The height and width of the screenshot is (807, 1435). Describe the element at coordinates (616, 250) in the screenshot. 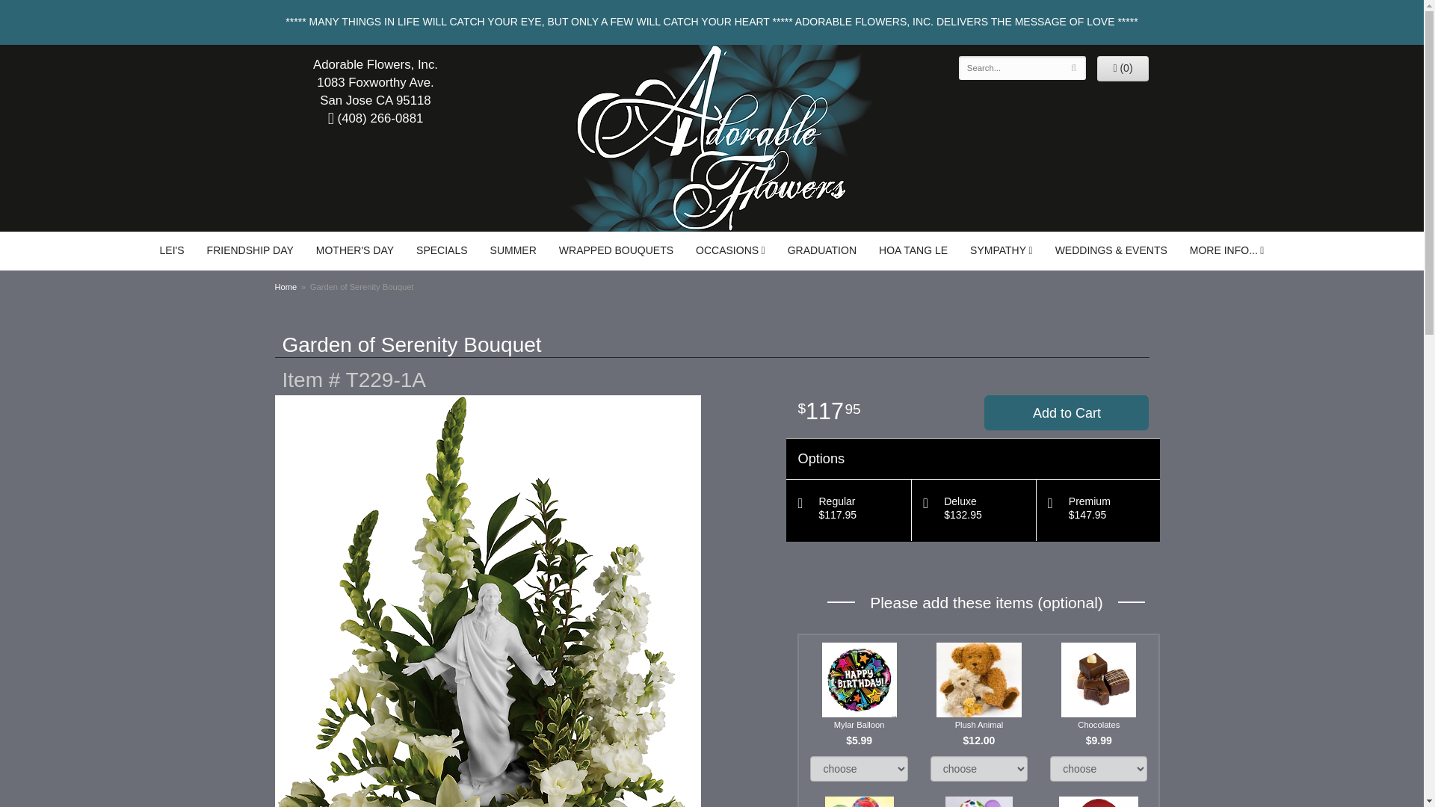

I see `WRAPPED BOUQUETS` at that location.